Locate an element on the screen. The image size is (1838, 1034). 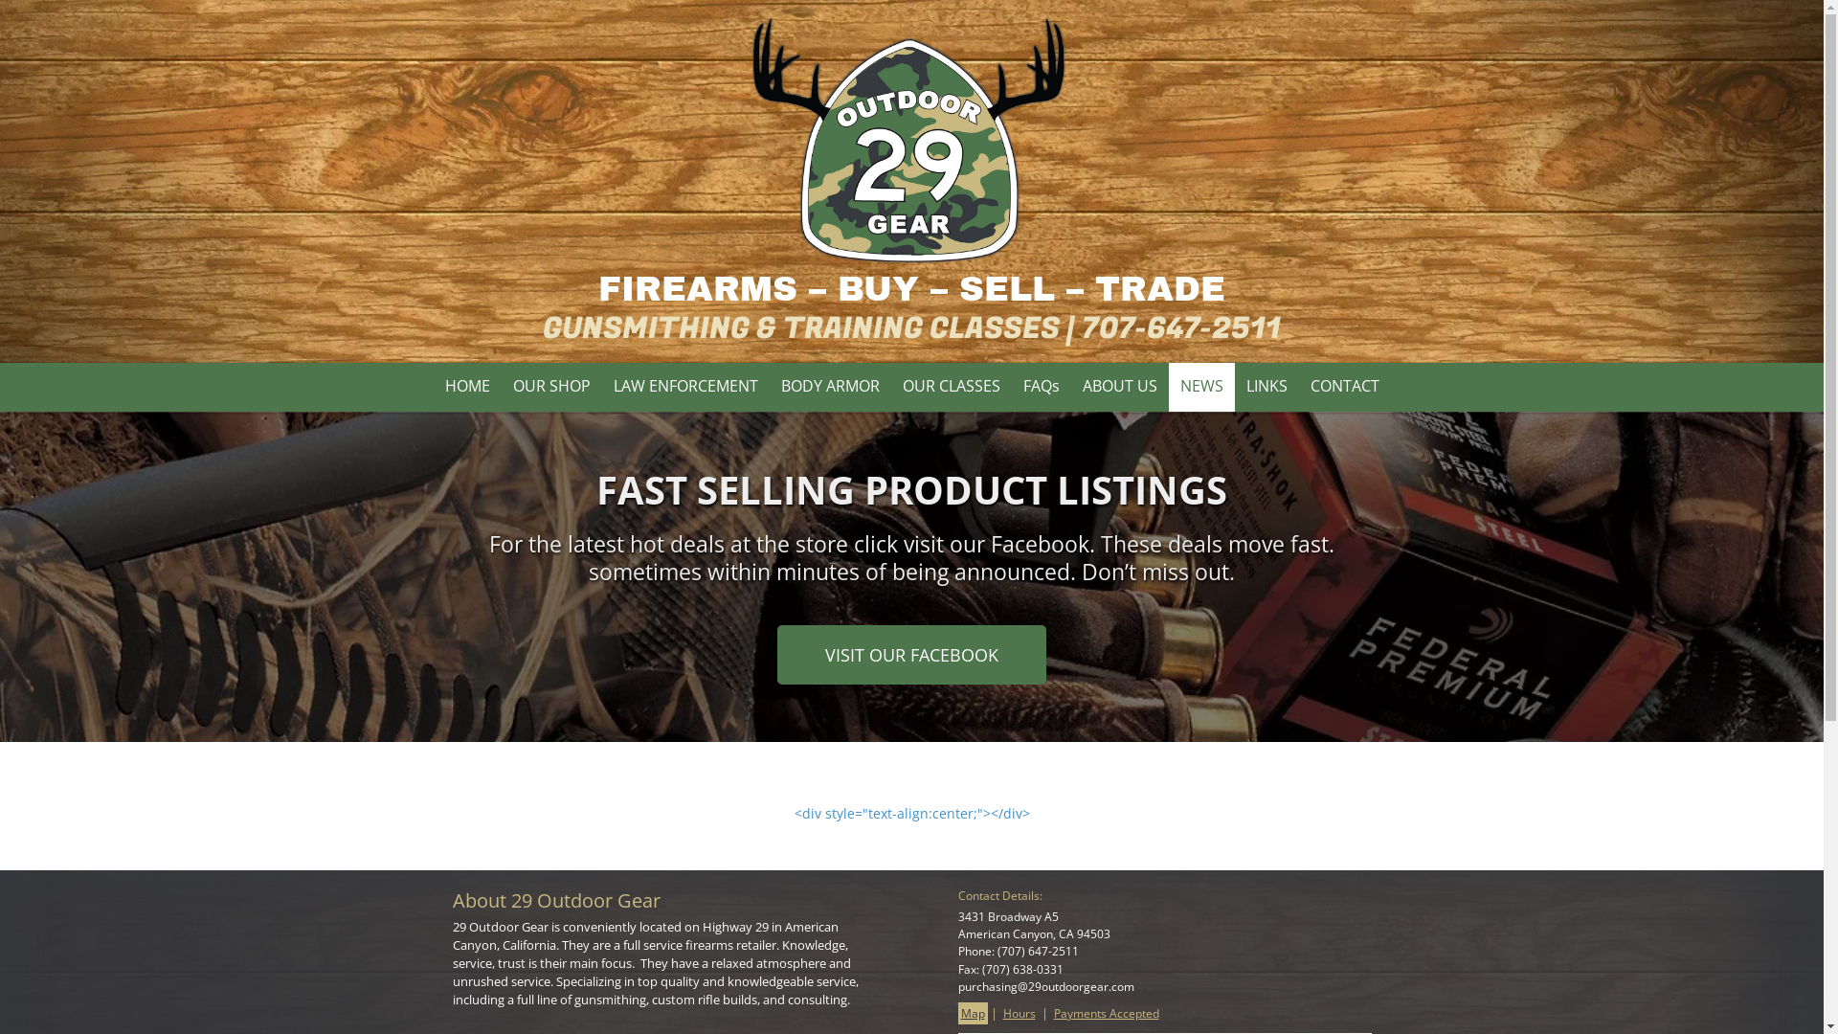
<div style="text-align:center;"></div> is located at coordinates (912, 814).